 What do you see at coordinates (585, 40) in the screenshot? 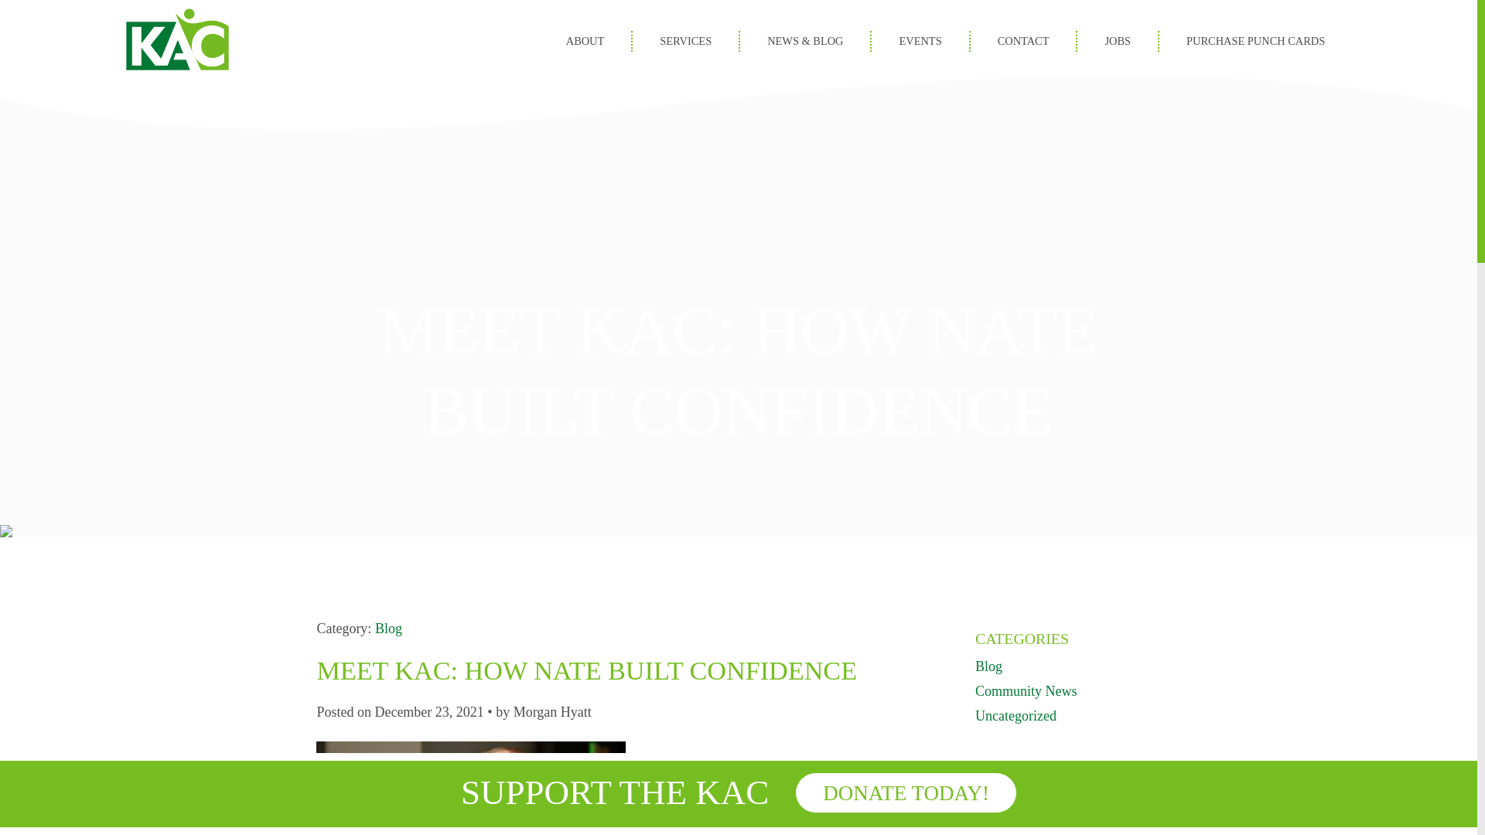
I see `ABOUT` at bounding box center [585, 40].